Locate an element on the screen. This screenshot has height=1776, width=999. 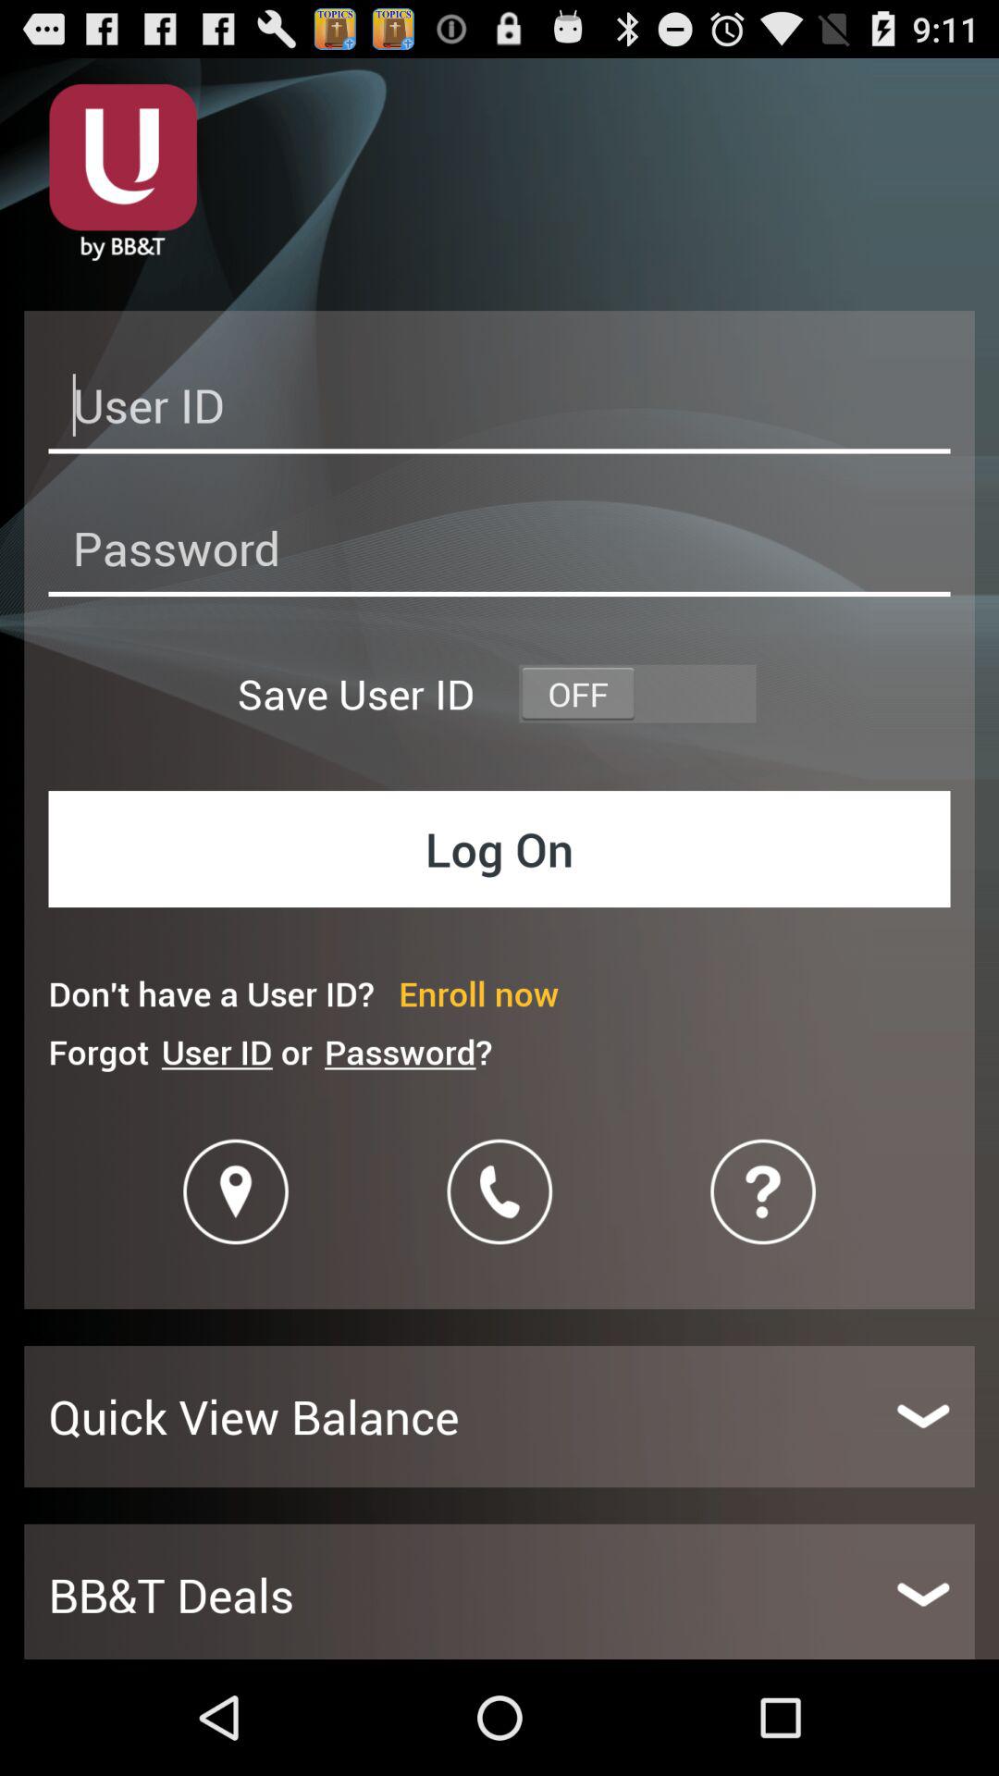
launch icon below save user id item is located at coordinates (499, 849).